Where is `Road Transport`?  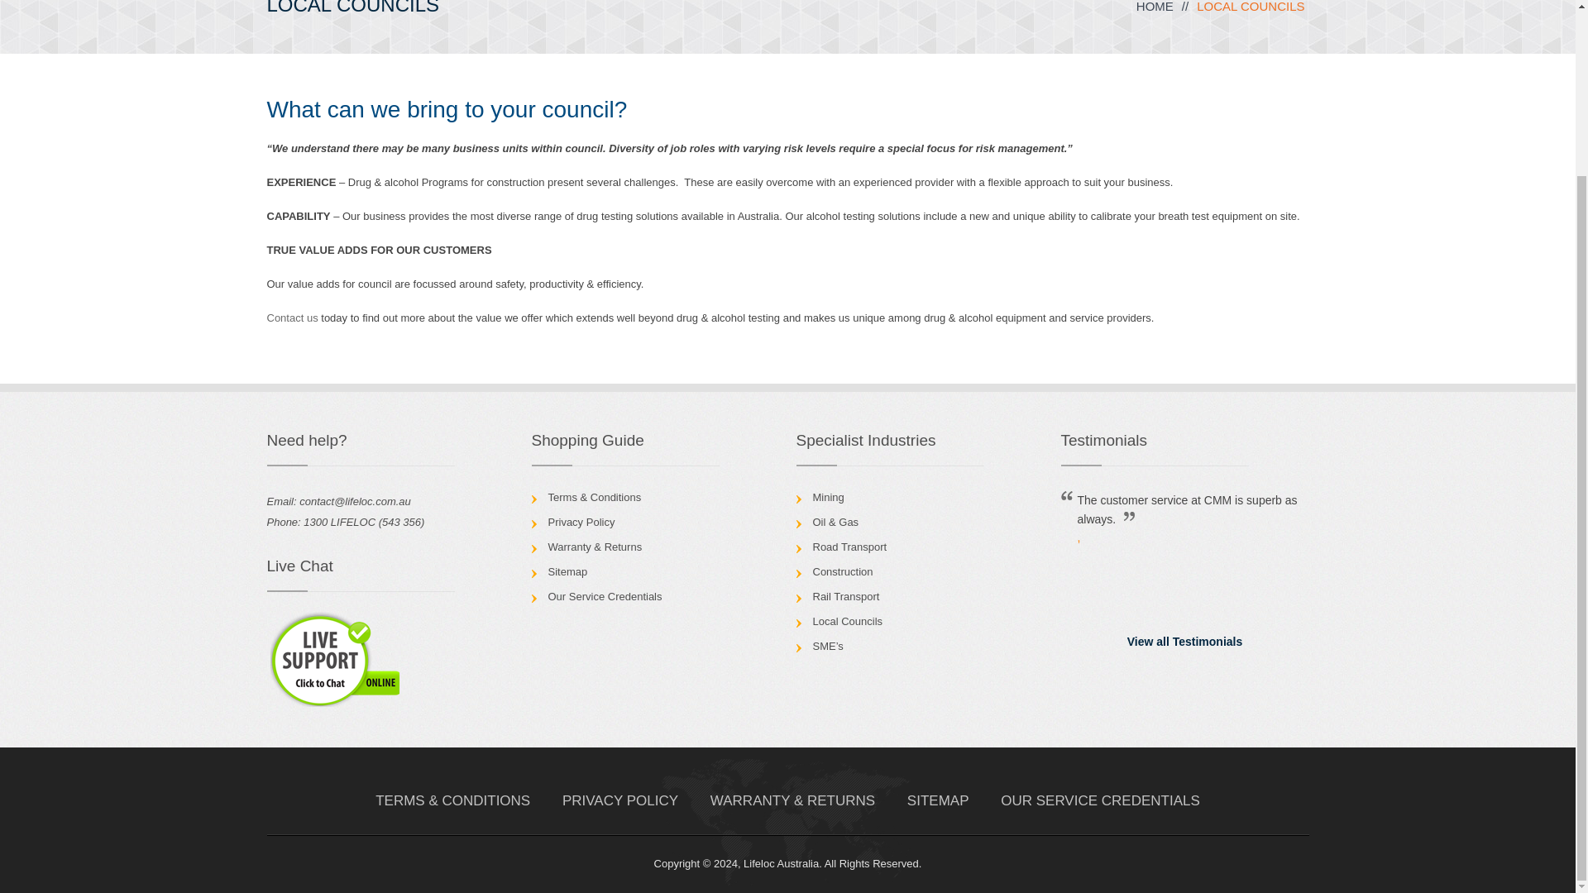
Road Transport is located at coordinates (849, 547).